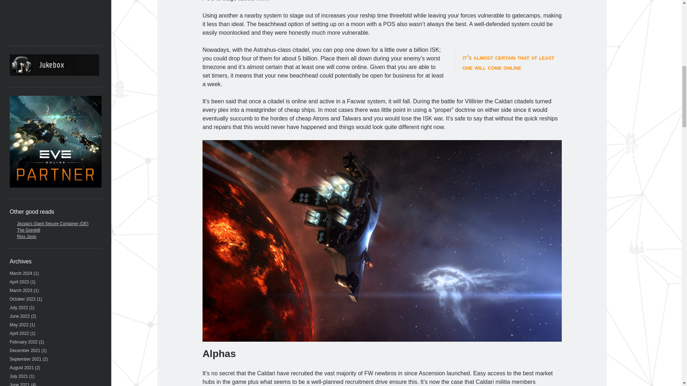 Image resolution: width=687 pixels, height=386 pixels. Describe the element at coordinates (21, 273) in the screenshot. I see `March 2024` at that location.